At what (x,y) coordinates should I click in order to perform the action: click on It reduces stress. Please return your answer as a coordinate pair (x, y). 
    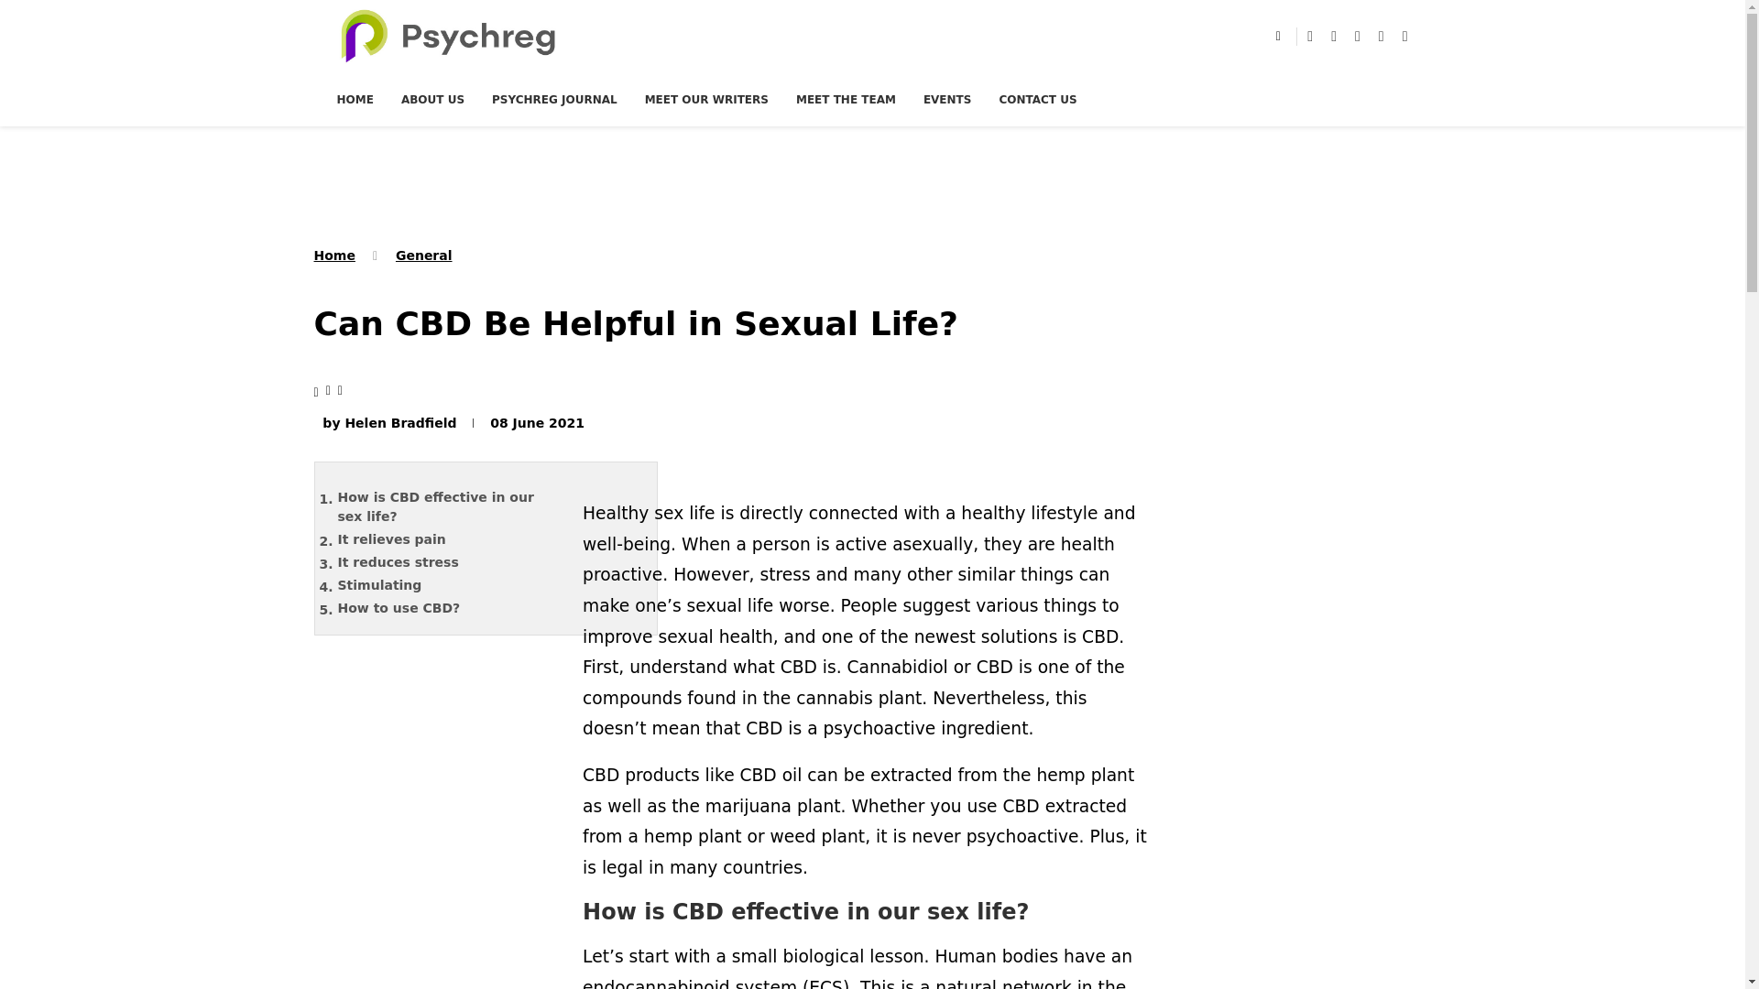
    Looking at the image, I should click on (452, 562).